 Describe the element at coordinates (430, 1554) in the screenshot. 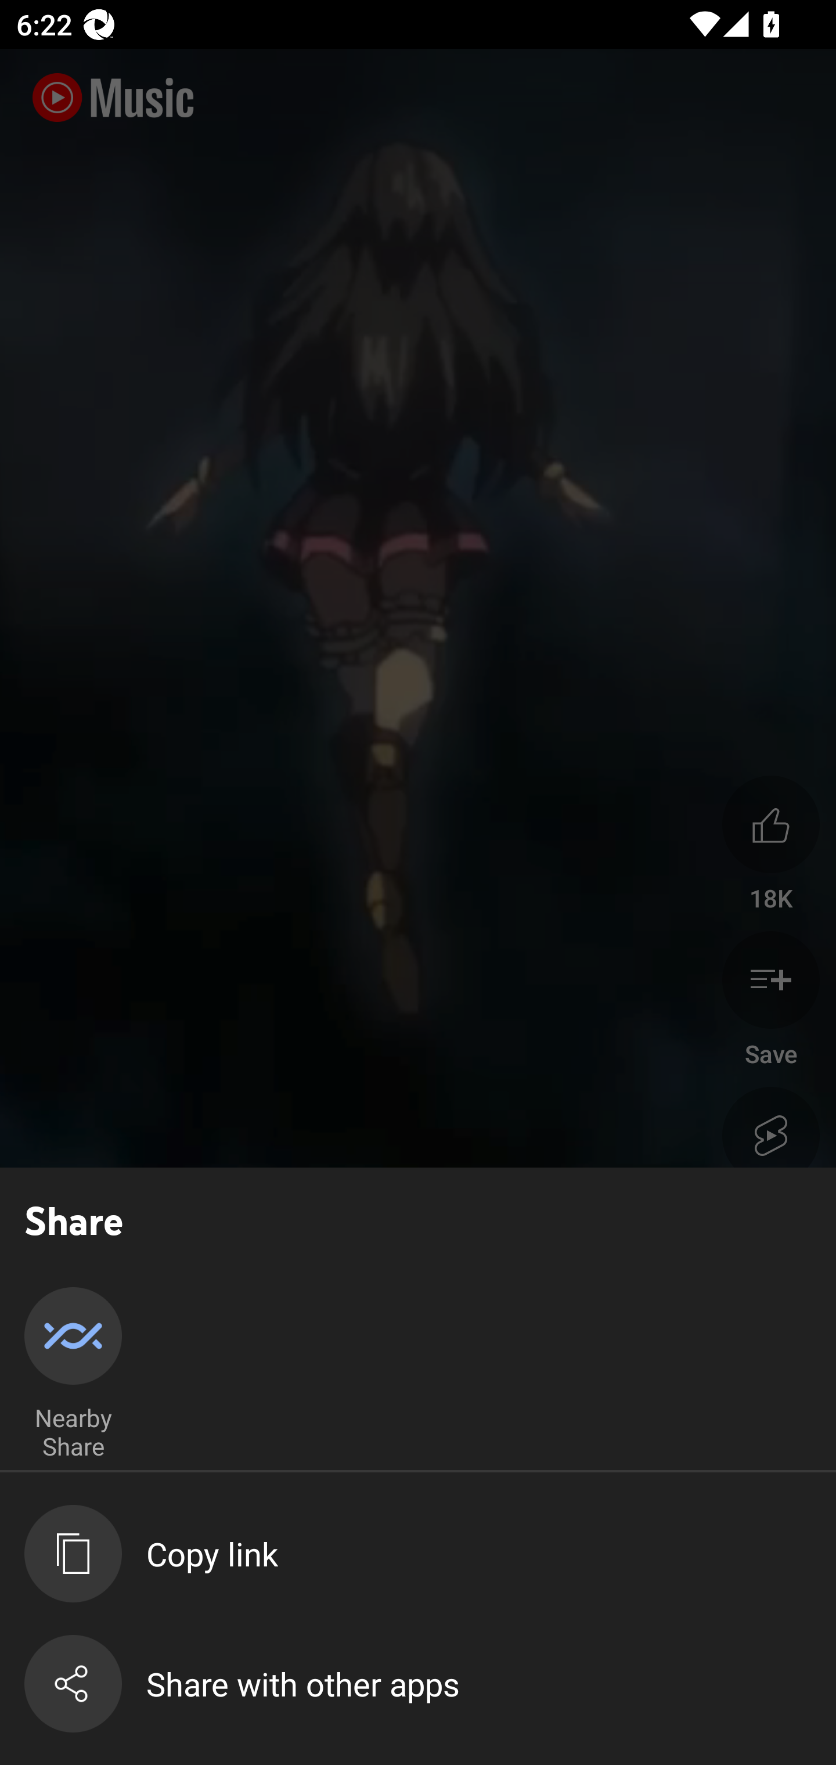

I see `Copy link` at that location.